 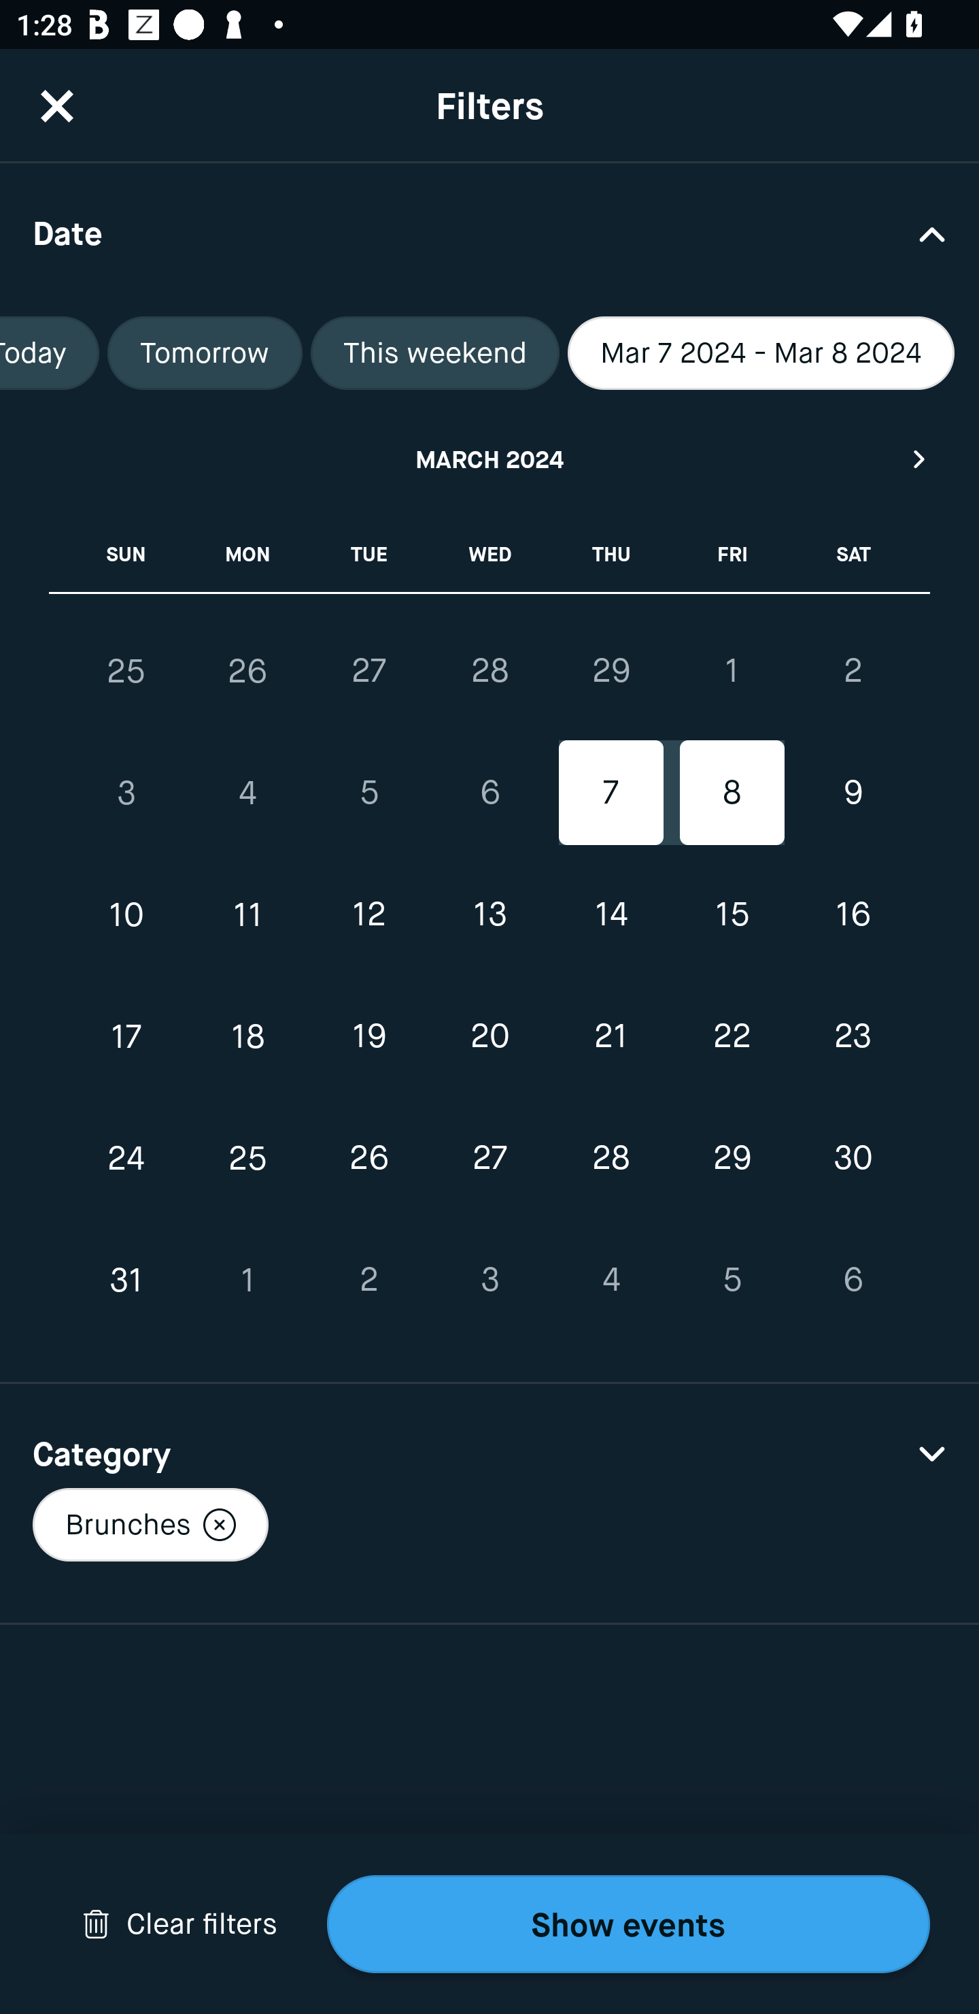 I want to click on 25, so click(x=126, y=671).